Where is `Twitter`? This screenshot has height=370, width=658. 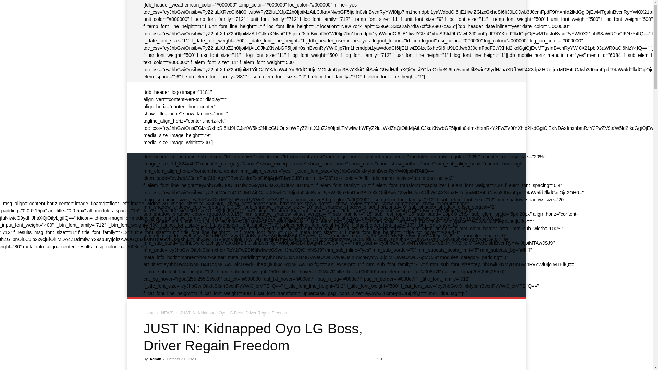
Twitter is located at coordinates (489, 41).